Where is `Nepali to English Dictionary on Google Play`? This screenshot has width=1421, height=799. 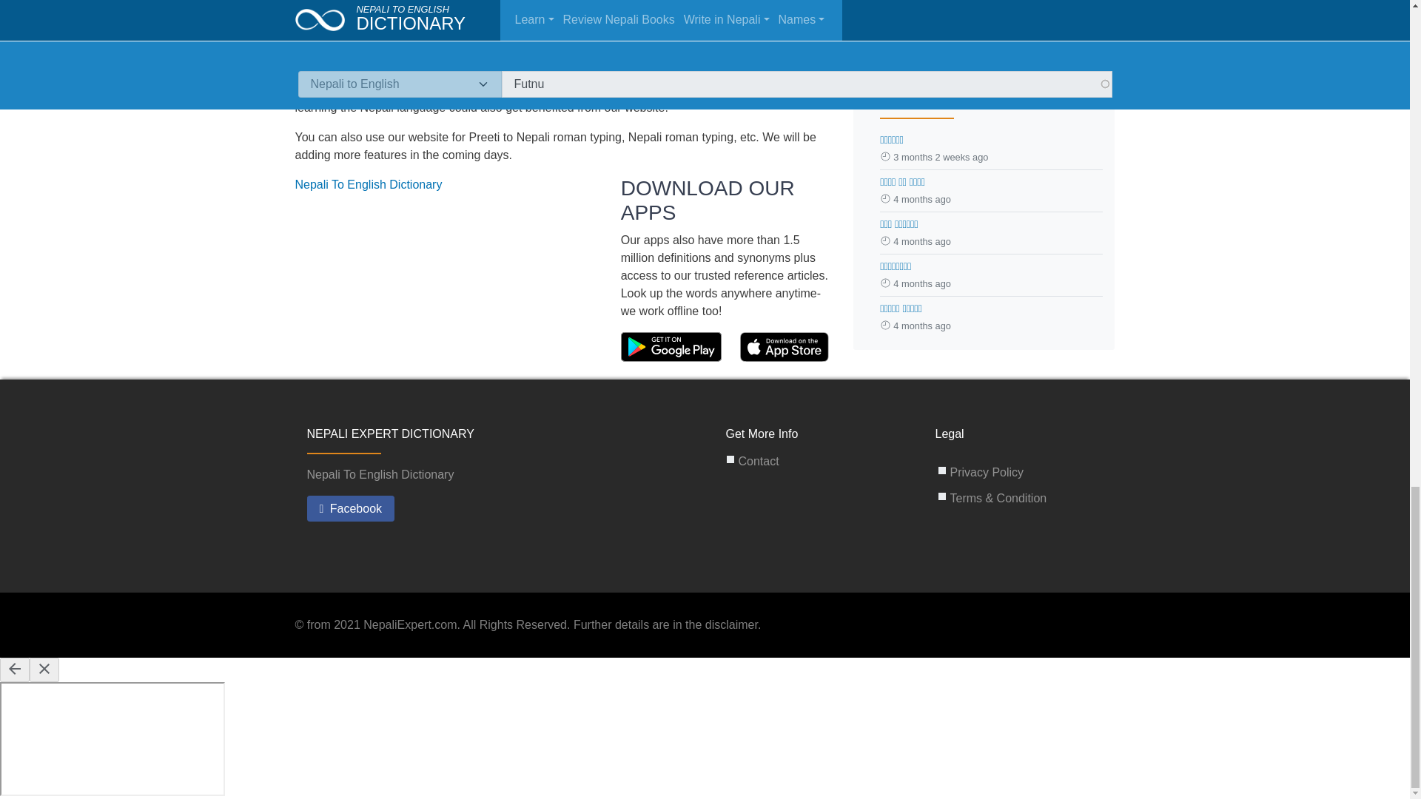 Nepali to English Dictionary on Google Play is located at coordinates (673, 346).